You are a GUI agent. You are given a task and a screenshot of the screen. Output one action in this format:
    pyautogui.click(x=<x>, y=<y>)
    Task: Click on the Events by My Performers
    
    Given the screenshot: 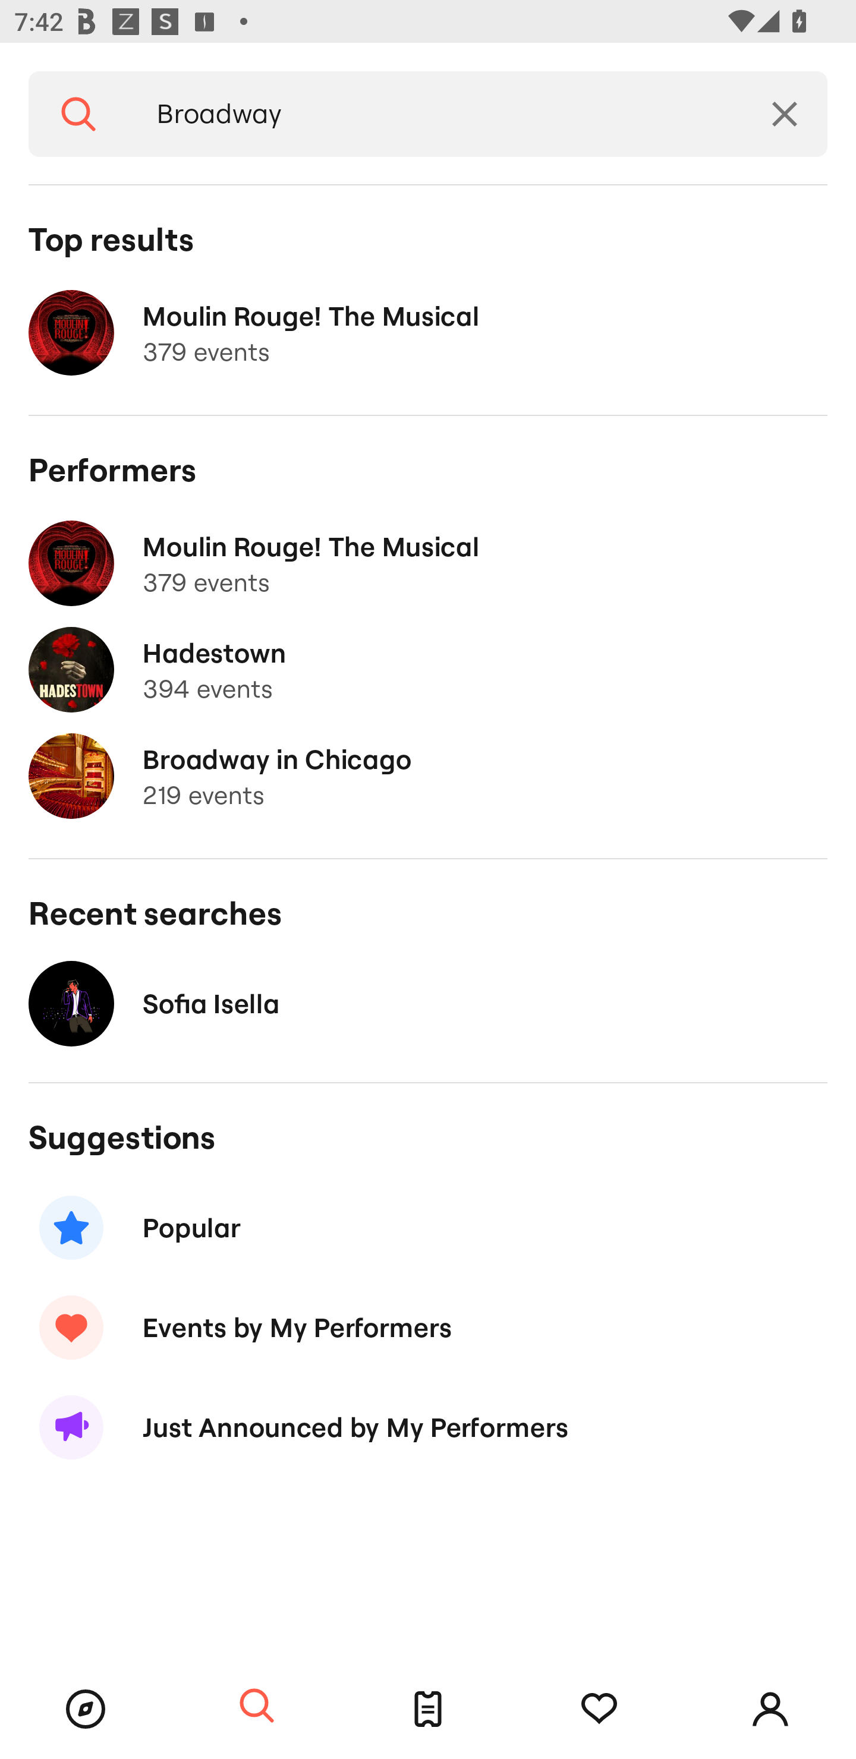 What is the action you would take?
    pyautogui.click(x=428, y=1326)
    